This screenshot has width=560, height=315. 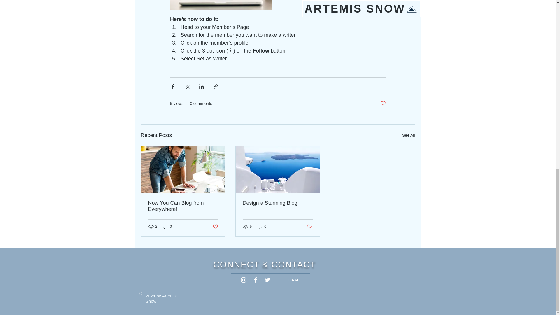 I want to click on 0, so click(x=262, y=227).